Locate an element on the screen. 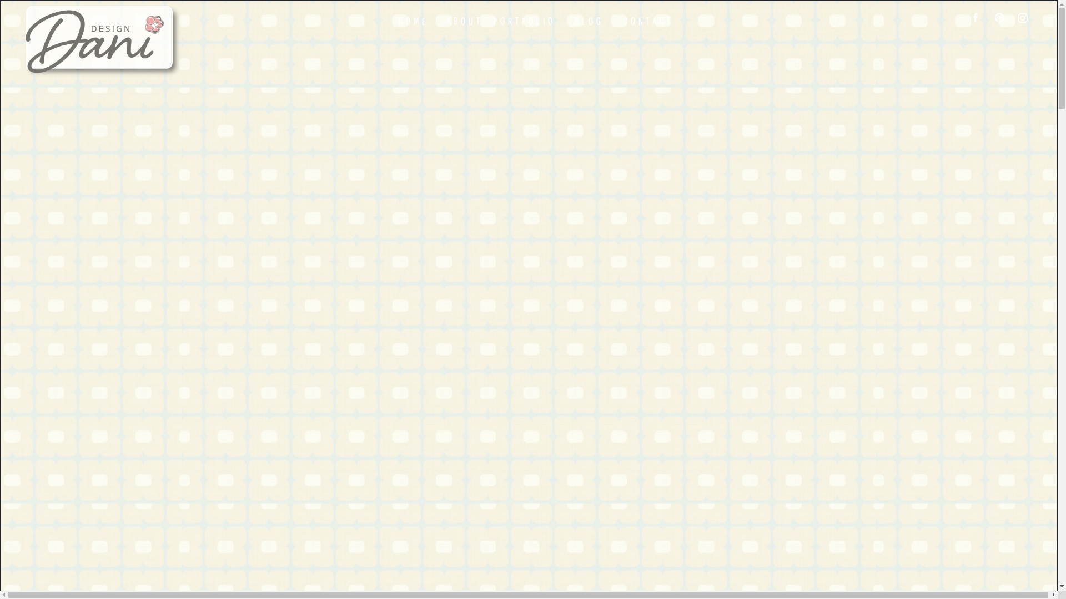 Image resolution: width=1066 pixels, height=599 pixels. CONTACT is located at coordinates (648, 21).